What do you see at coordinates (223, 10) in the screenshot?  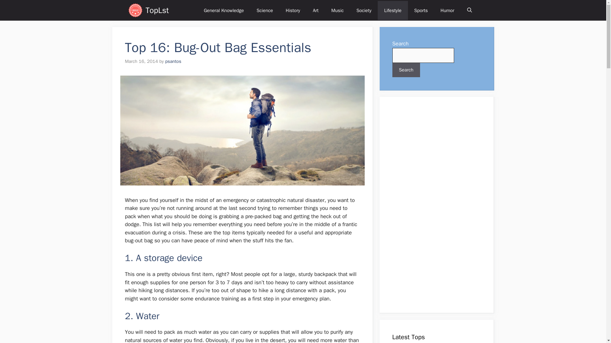 I see `General Knowledge` at bounding box center [223, 10].